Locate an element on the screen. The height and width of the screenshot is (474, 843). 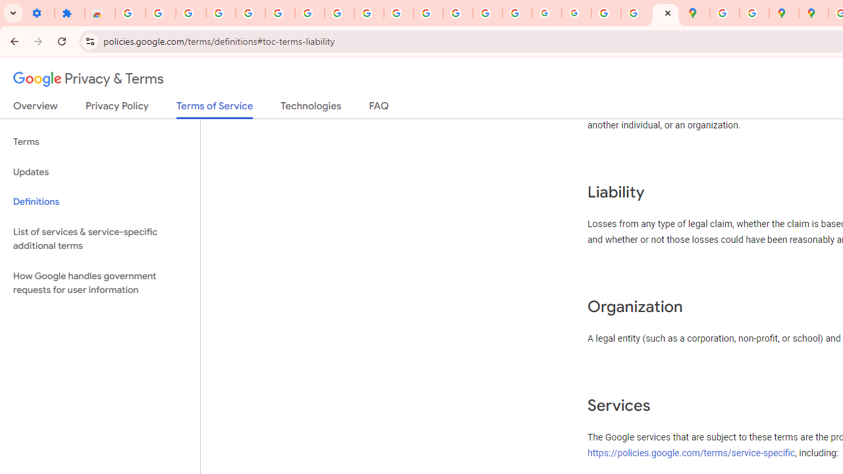
YouTube is located at coordinates (369, 13).